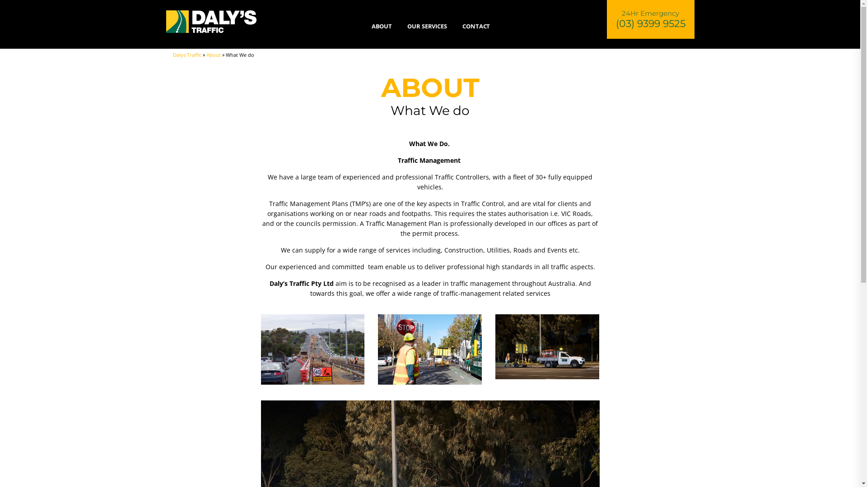  I want to click on ABOUT, so click(386, 26).